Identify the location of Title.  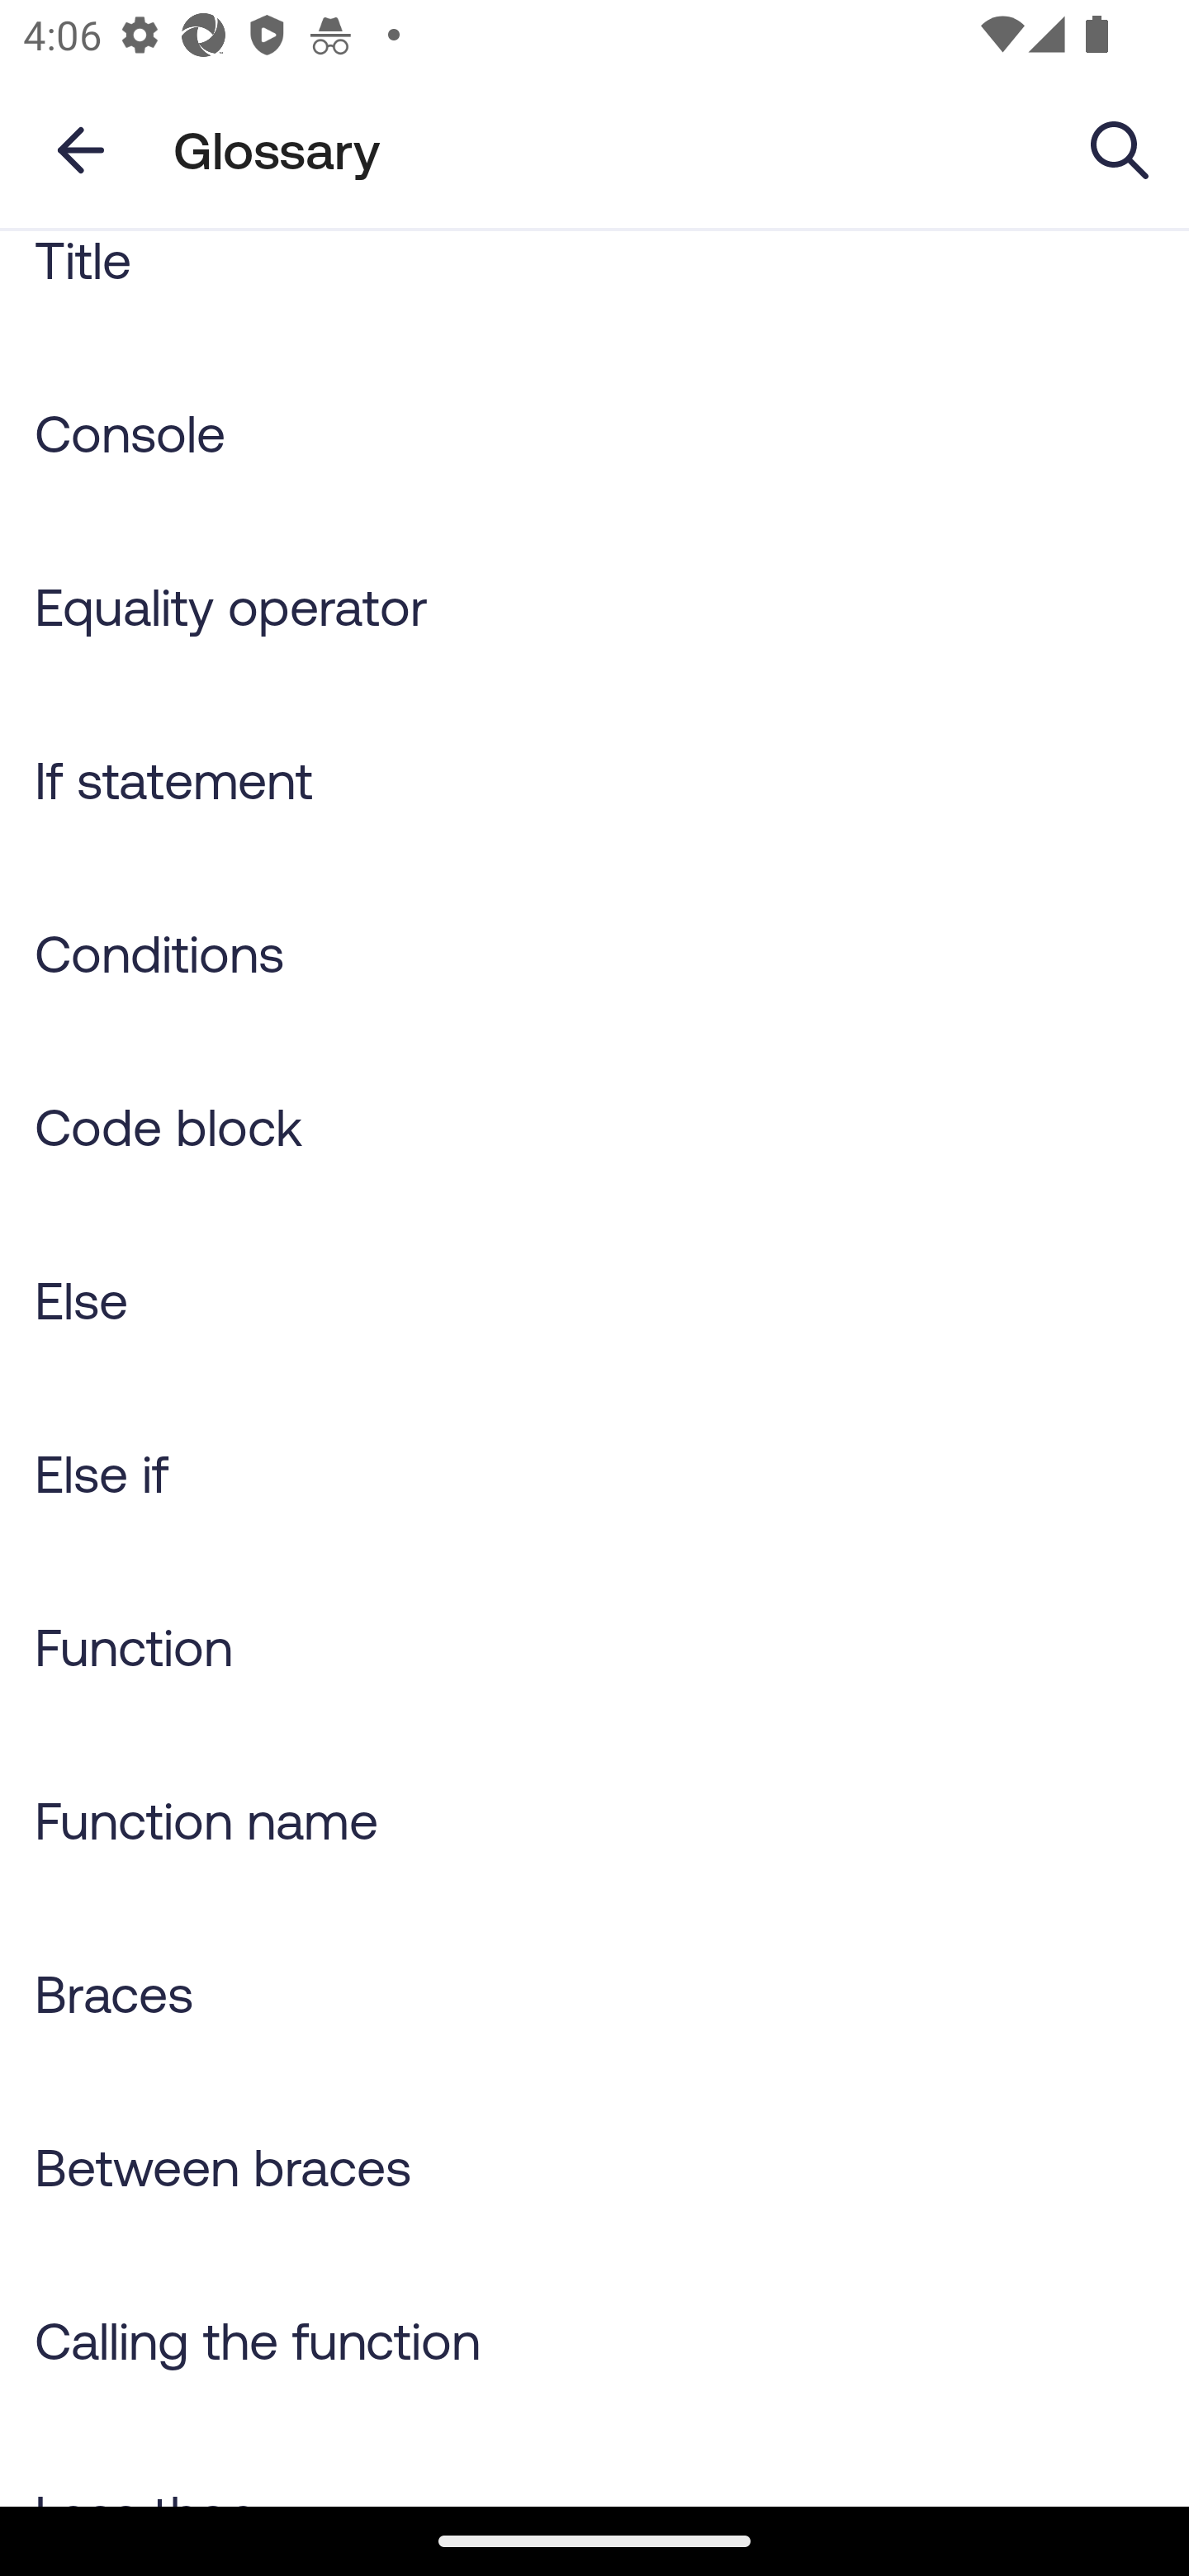
(594, 288).